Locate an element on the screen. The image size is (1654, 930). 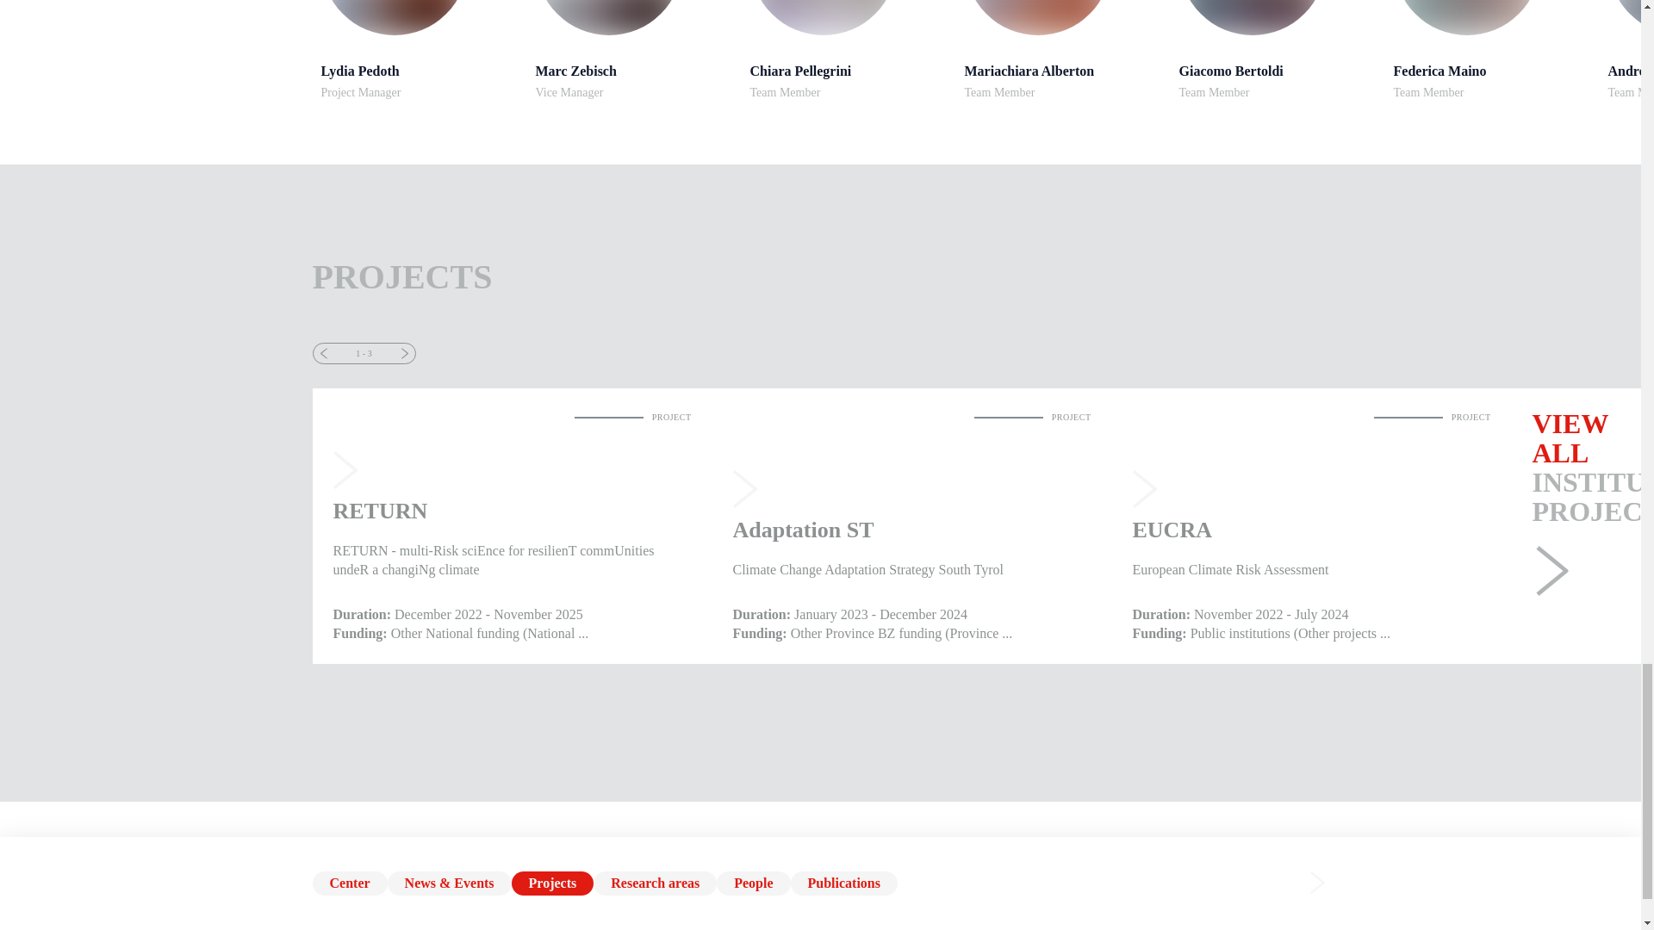
Marc Zebisch is located at coordinates (393, 17).